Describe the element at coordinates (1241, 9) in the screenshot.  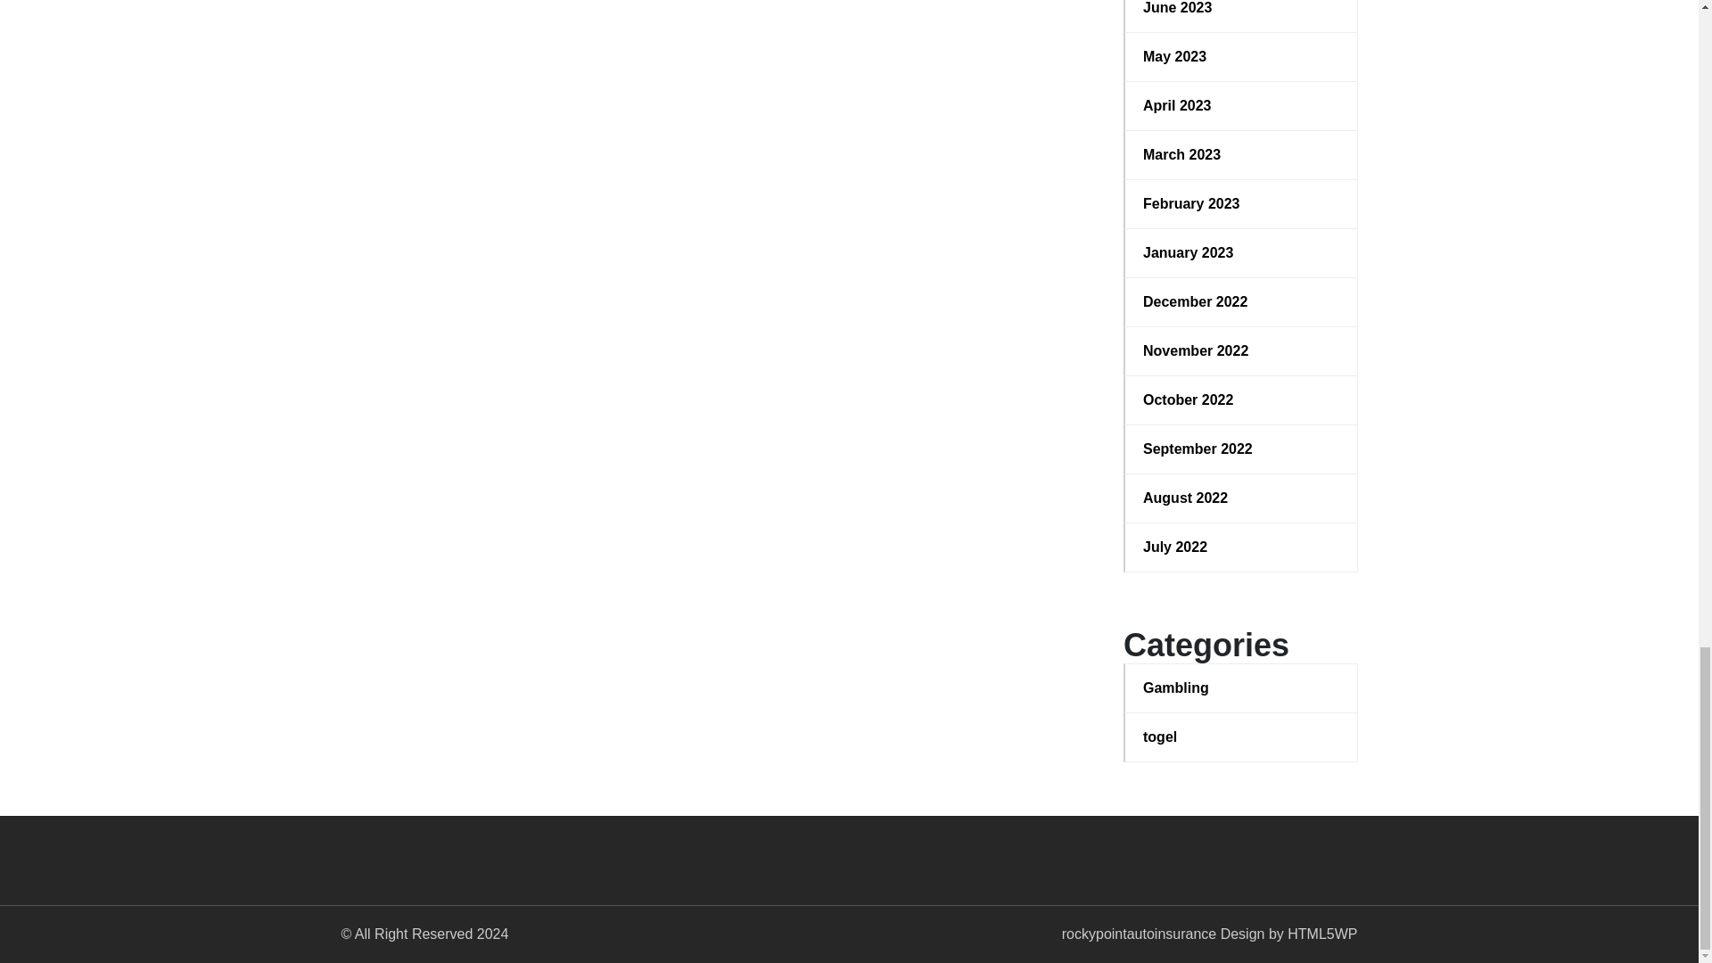
I see `June 2023` at that location.